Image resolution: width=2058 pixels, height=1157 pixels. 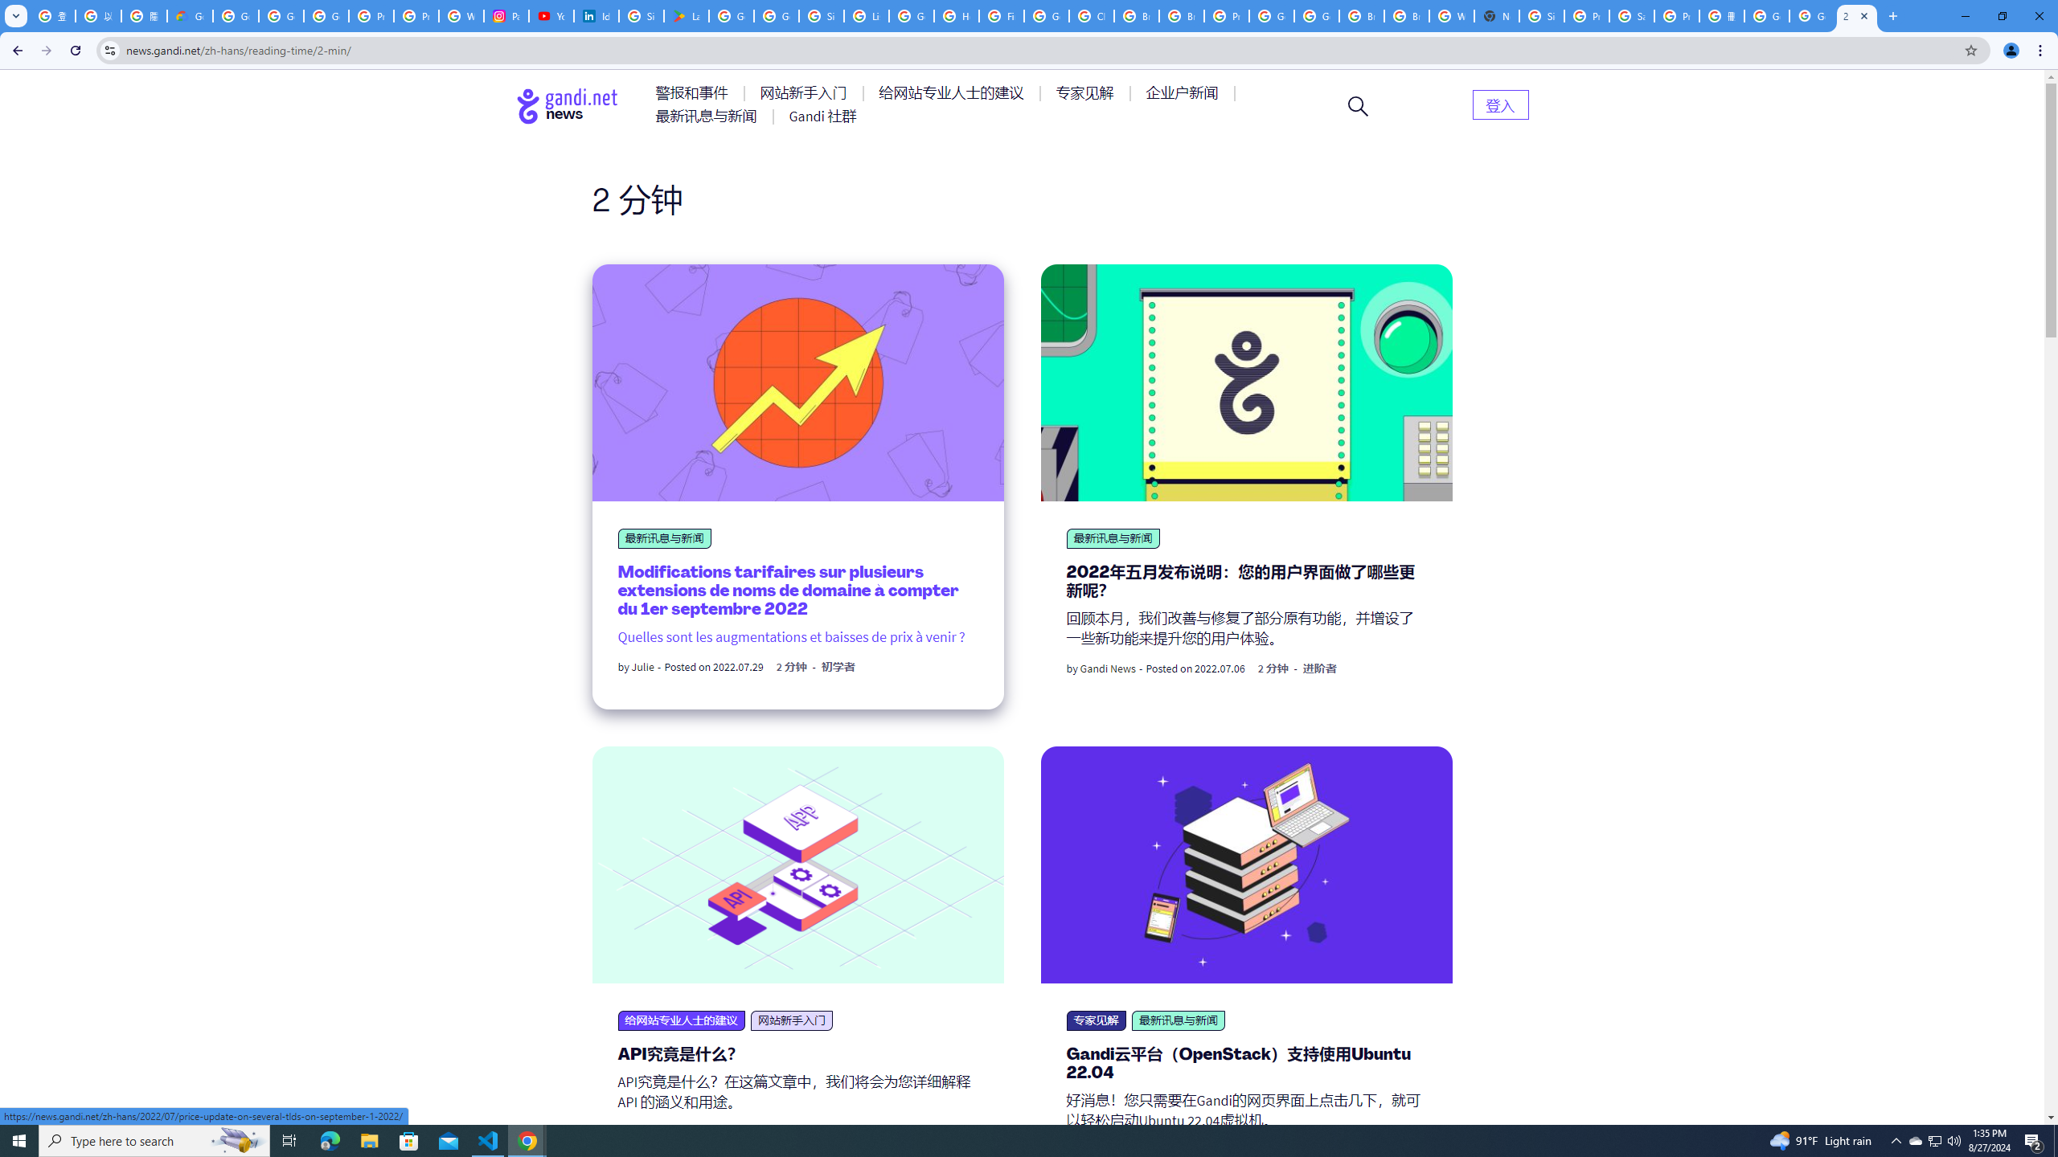 What do you see at coordinates (1137, 16) in the screenshot?
I see `Browse Chrome as a guest - Computer - Google Chrome Help` at bounding box center [1137, 16].